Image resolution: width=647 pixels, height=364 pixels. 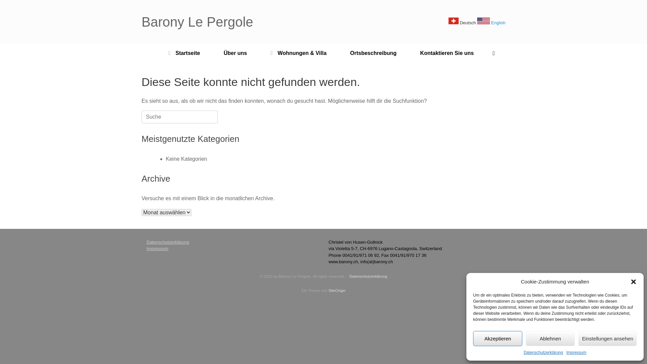 What do you see at coordinates (157, 249) in the screenshot?
I see `Impressum` at bounding box center [157, 249].